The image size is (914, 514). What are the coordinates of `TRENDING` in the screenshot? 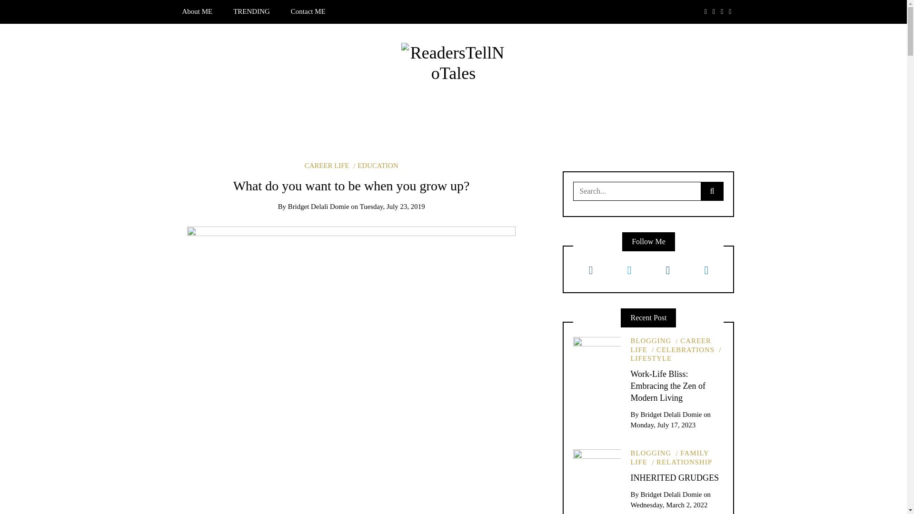 It's located at (251, 11).